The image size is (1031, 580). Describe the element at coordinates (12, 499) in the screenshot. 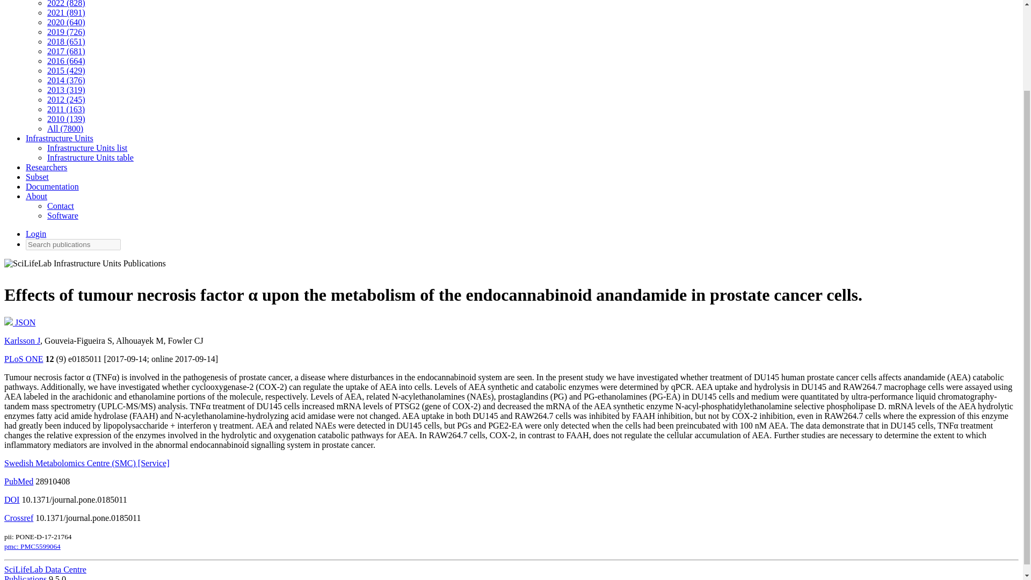

I see `DOI` at that location.